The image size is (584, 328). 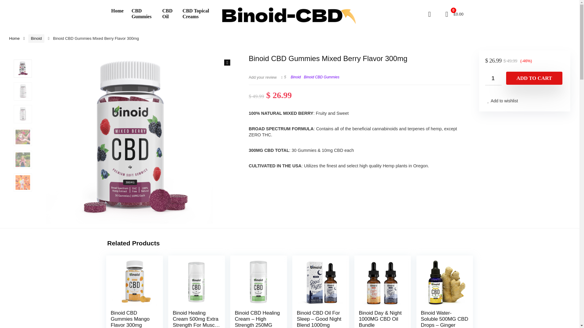 What do you see at coordinates (493, 78) in the screenshot?
I see `Qty` at bounding box center [493, 78].